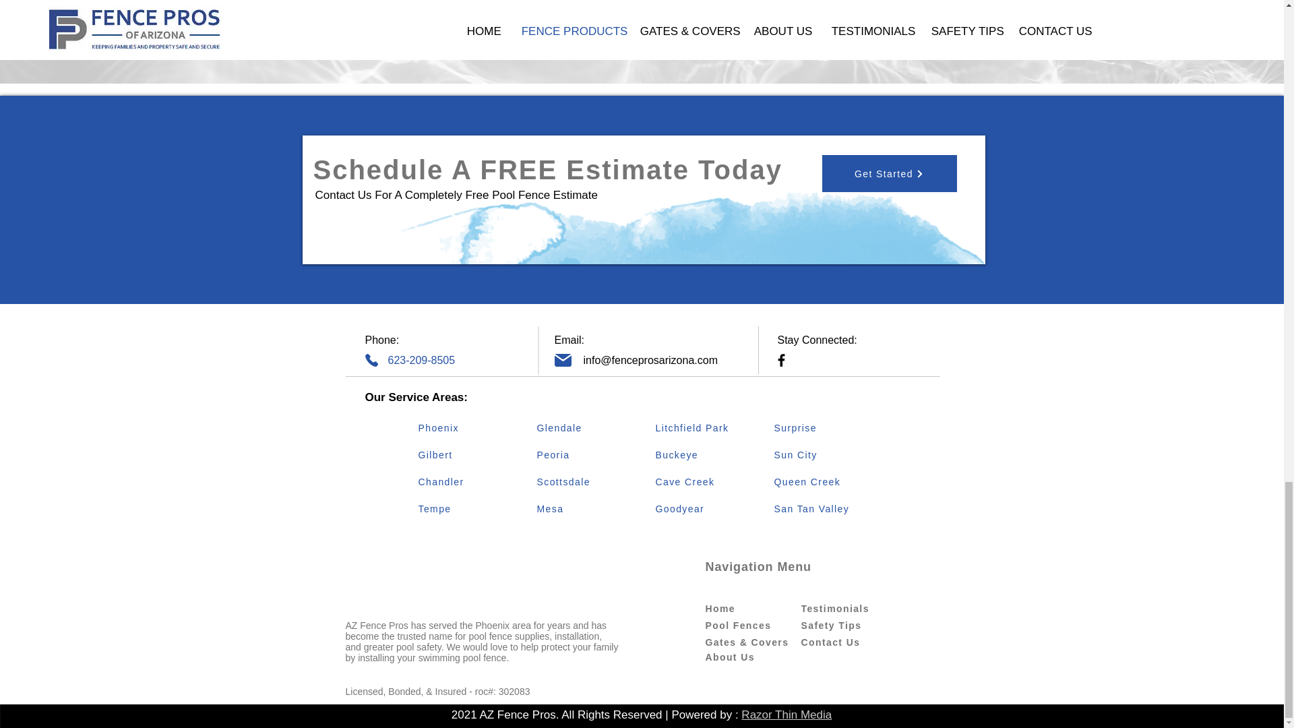  Describe the element at coordinates (422, 360) in the screenshot. I see `623-209-8505` at that location.